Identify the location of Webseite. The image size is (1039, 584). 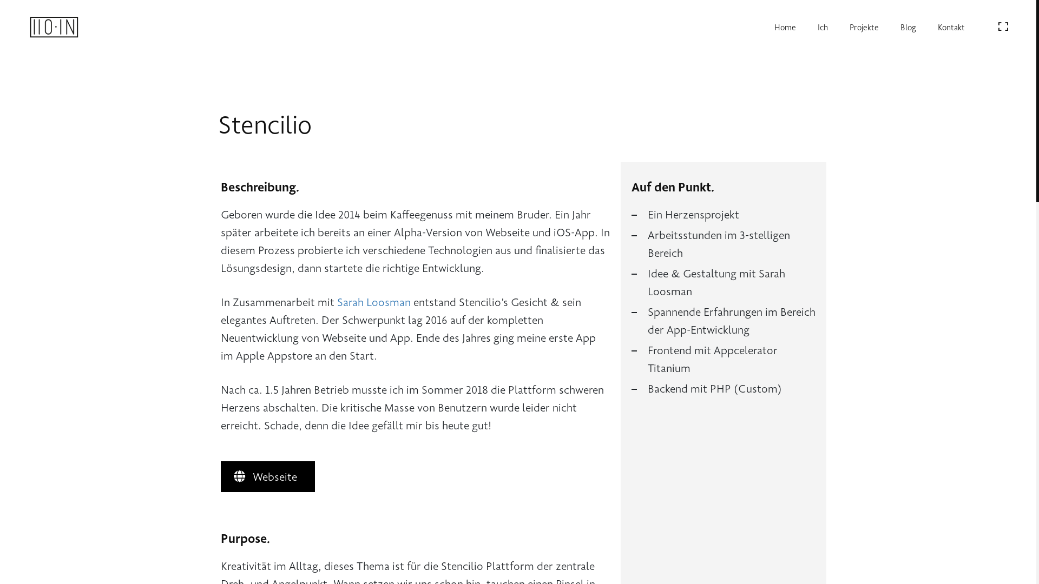
(268, 477).